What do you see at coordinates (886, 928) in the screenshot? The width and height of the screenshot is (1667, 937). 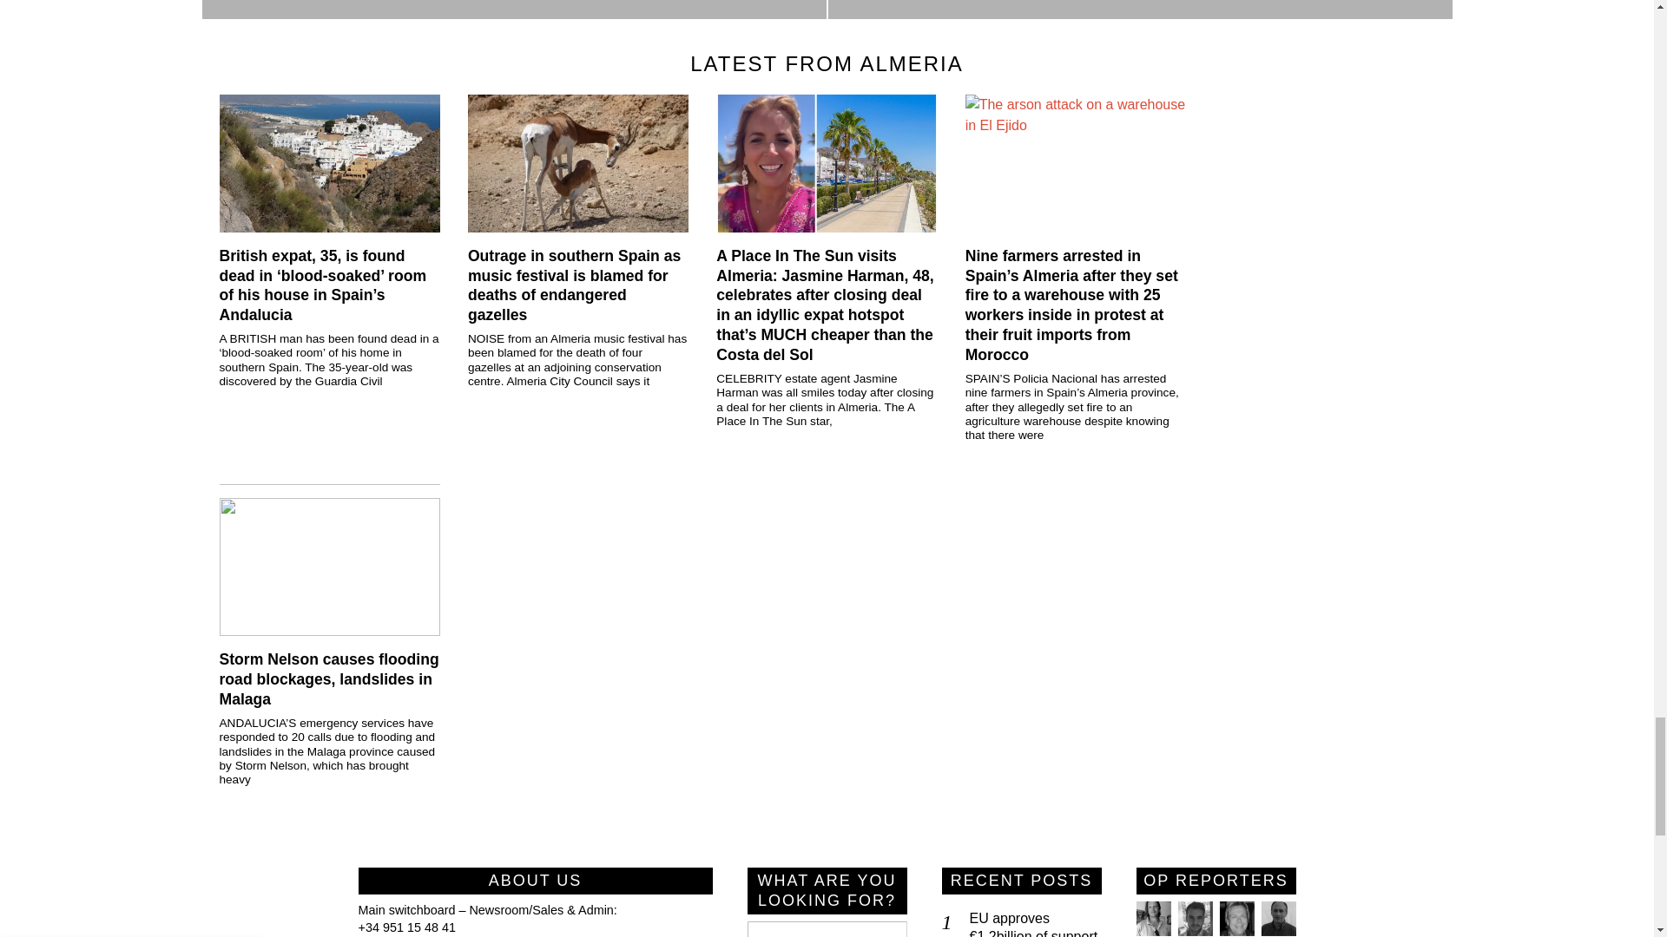 I see `Go` at bounding box center [886, 928].